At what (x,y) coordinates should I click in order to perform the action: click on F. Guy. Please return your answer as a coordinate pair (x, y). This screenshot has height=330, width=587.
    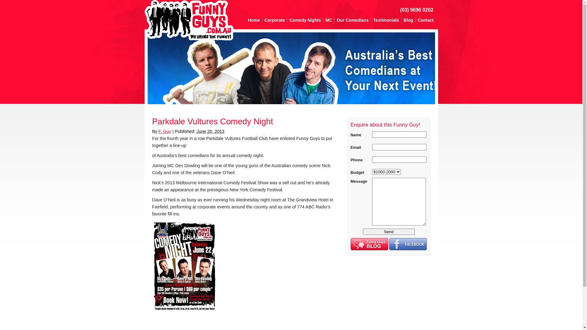
    Looking at the image, I should click on (165, 131).